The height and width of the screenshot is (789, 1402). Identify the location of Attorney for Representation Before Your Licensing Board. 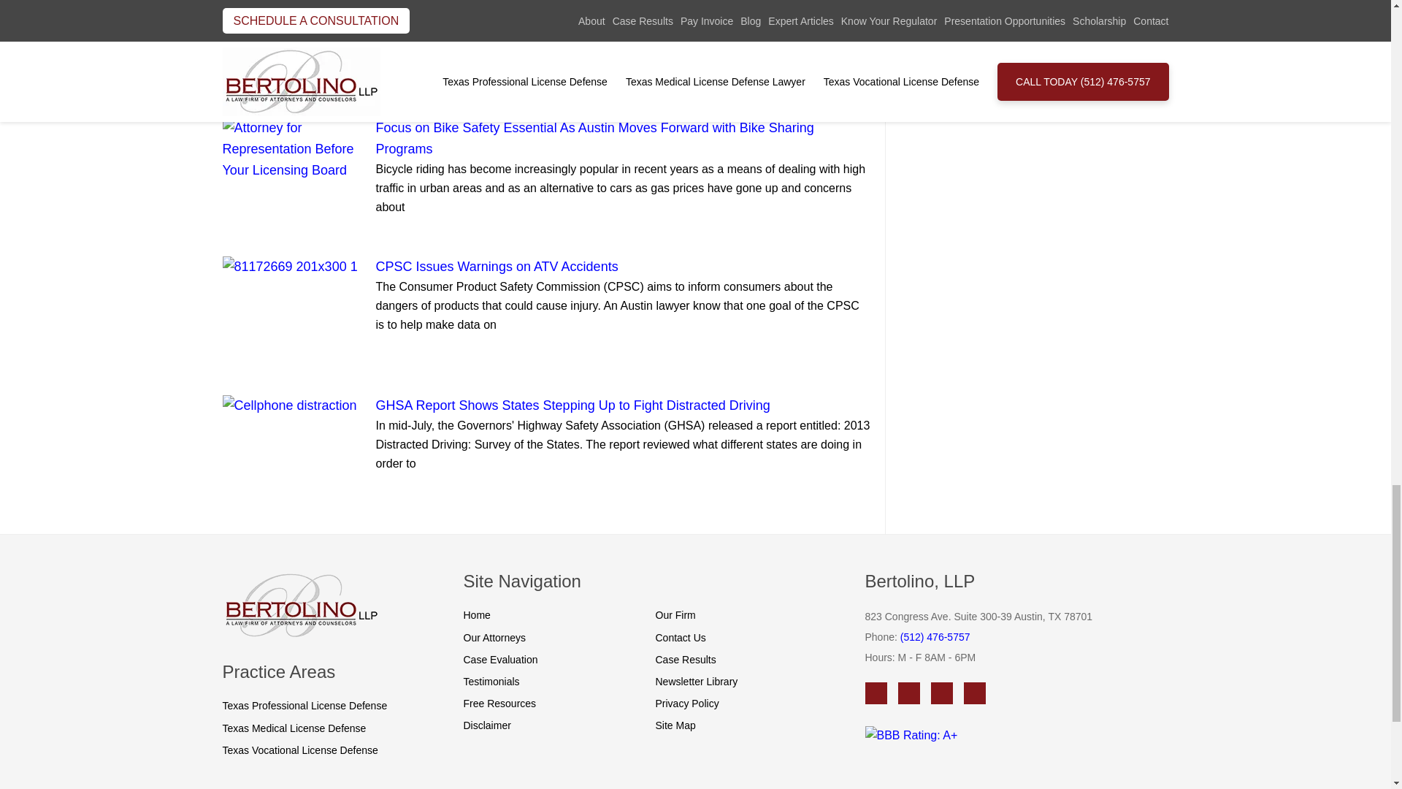
(291, 22).